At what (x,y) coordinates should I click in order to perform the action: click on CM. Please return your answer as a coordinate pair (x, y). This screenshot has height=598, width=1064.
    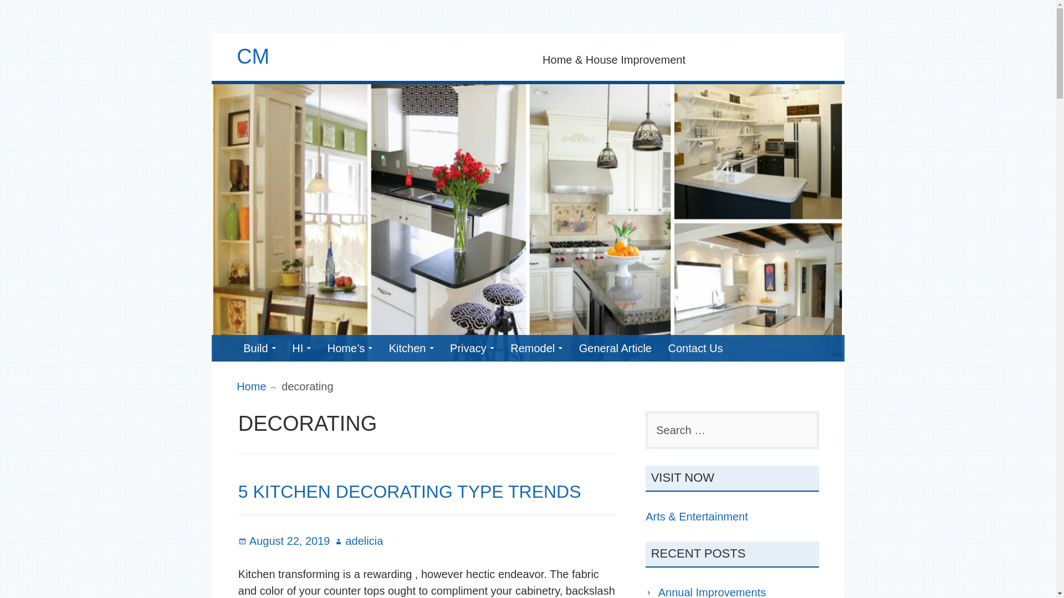
    Looking at the image, I should click on (253, 56).